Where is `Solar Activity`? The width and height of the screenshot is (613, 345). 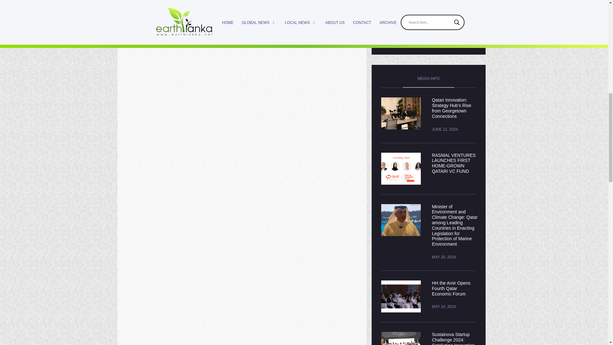
Solar Activity is located at coordinates (146, 18).